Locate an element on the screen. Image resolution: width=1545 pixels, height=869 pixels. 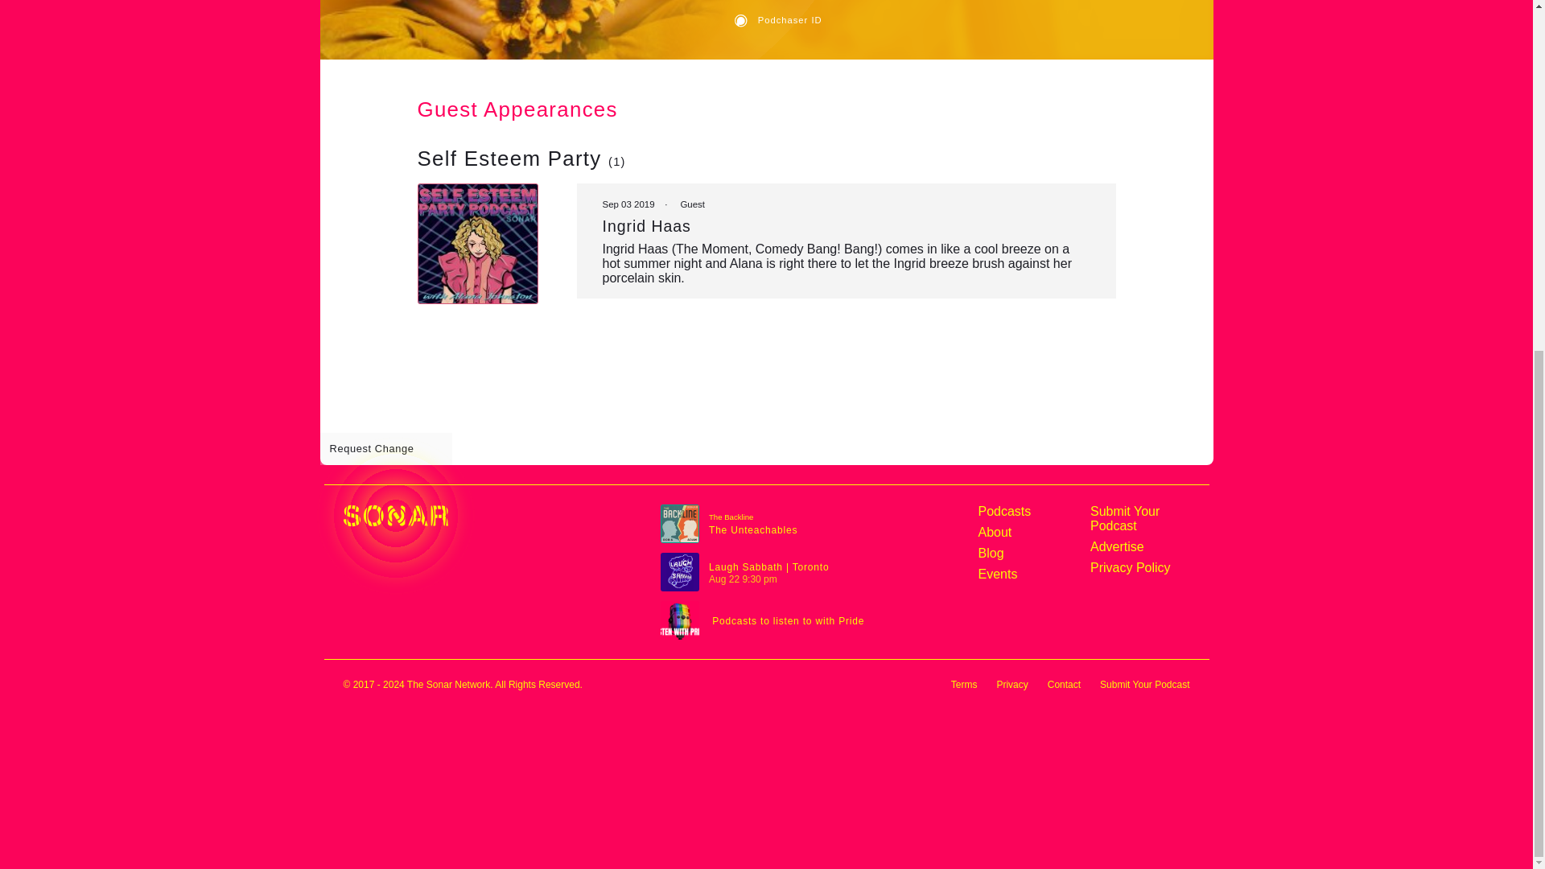
The Unteachables is located at coordinates (753, 530).